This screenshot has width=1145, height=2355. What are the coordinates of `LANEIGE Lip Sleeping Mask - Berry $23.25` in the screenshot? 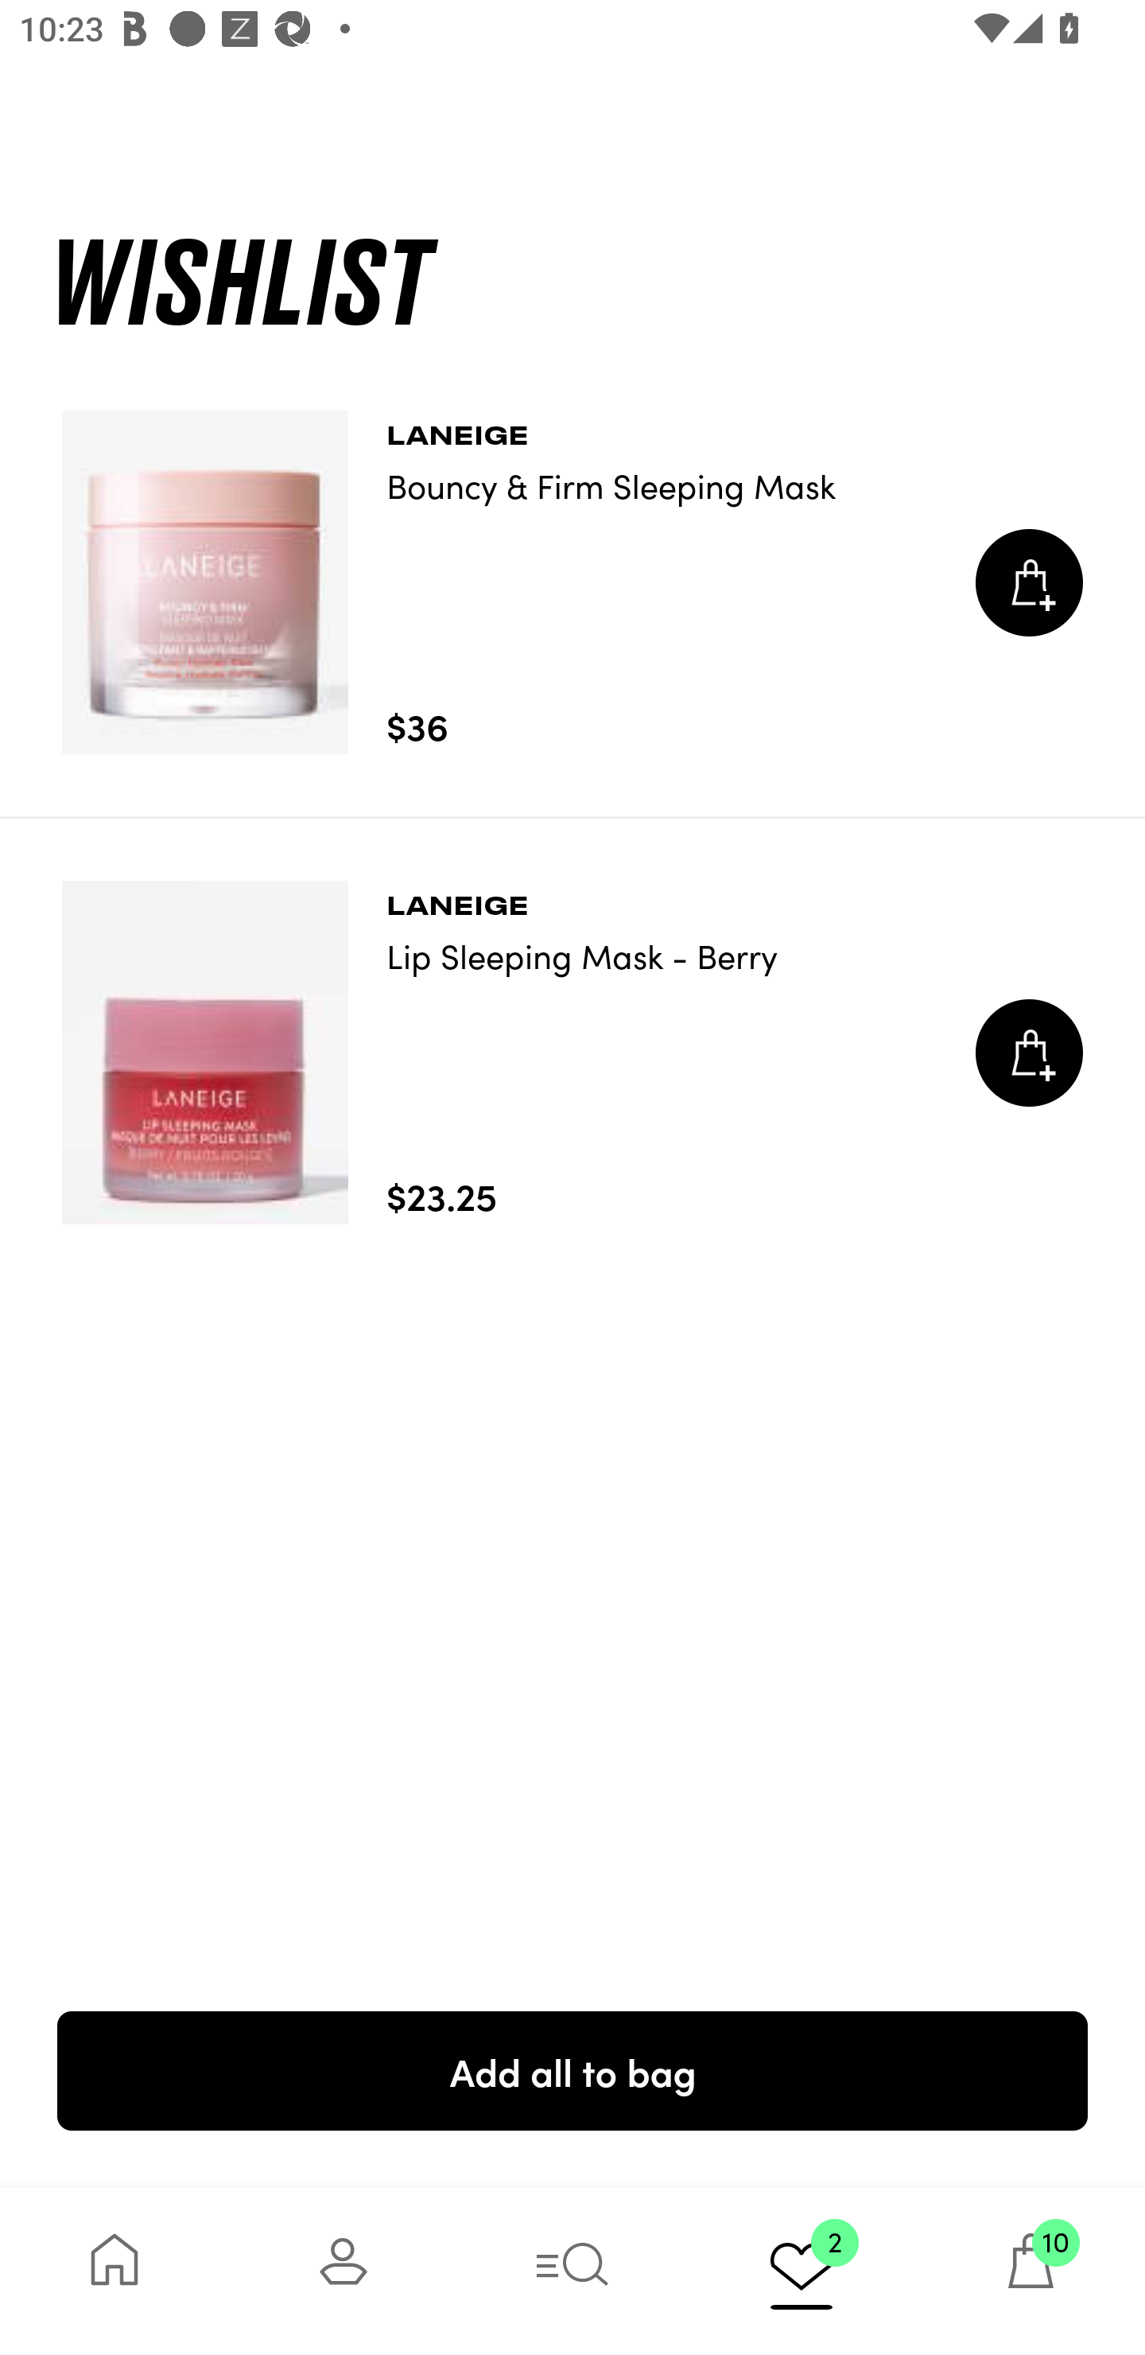 It's located at (572, 1053).